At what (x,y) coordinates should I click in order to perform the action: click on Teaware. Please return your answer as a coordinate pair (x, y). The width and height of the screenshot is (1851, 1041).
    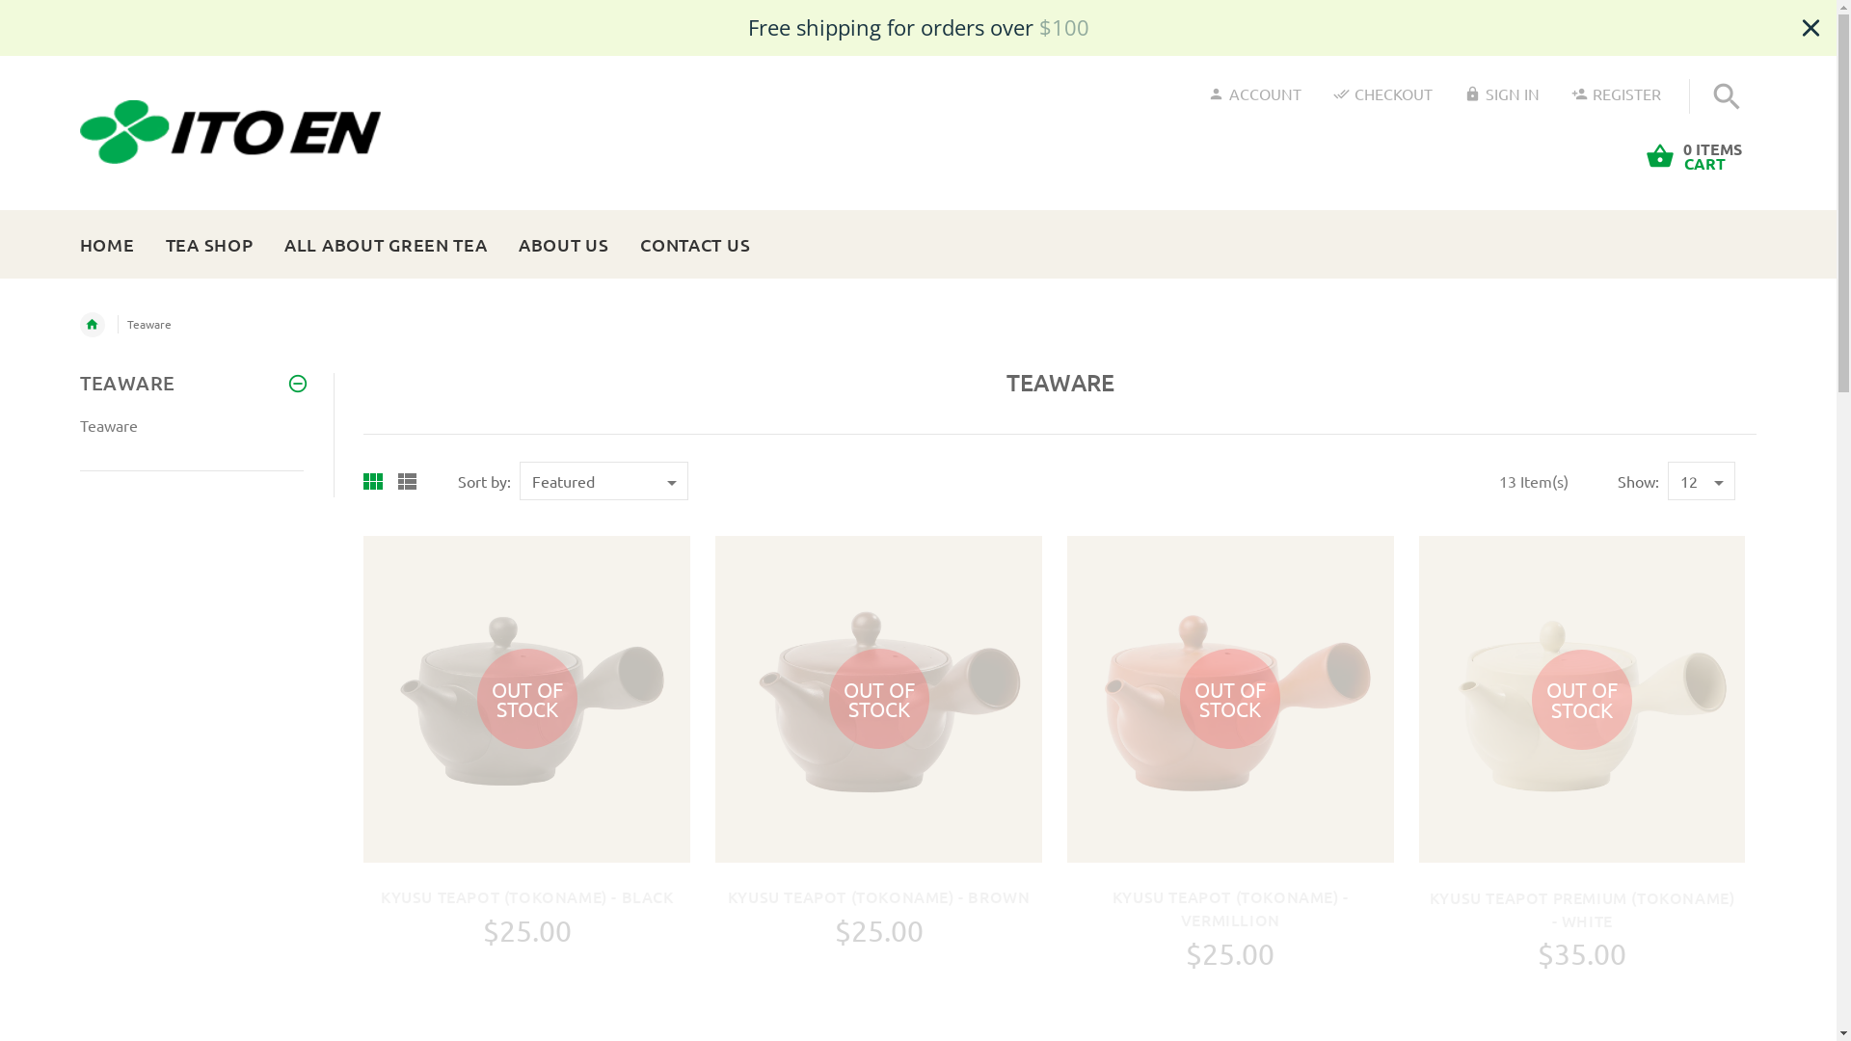
    Looking at the image, I should click on (108, 425).